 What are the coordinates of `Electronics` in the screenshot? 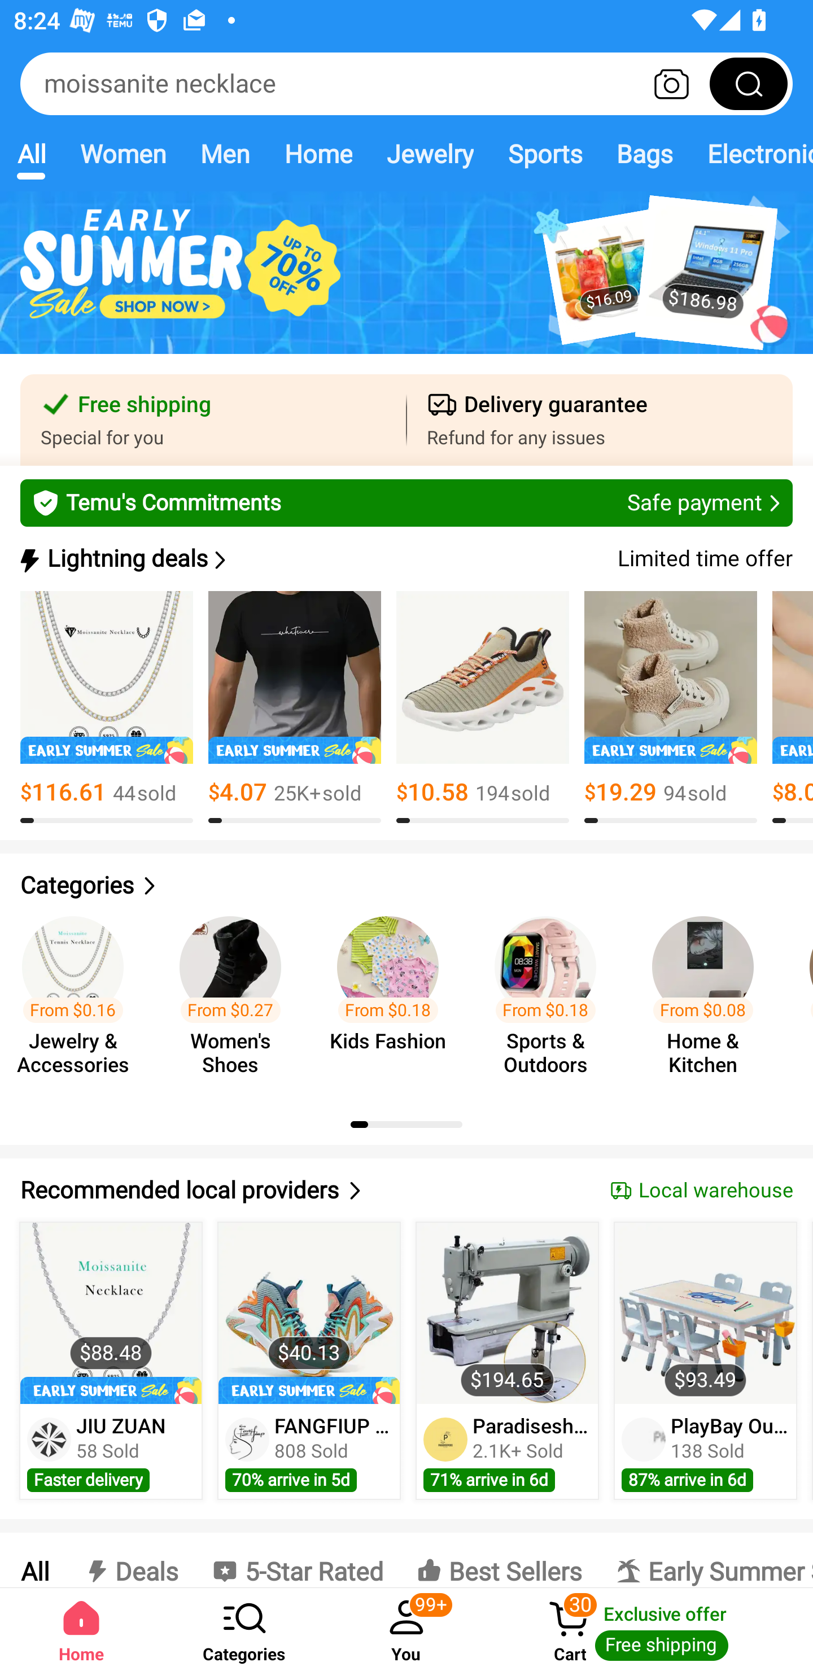 It's located at (751, 154).